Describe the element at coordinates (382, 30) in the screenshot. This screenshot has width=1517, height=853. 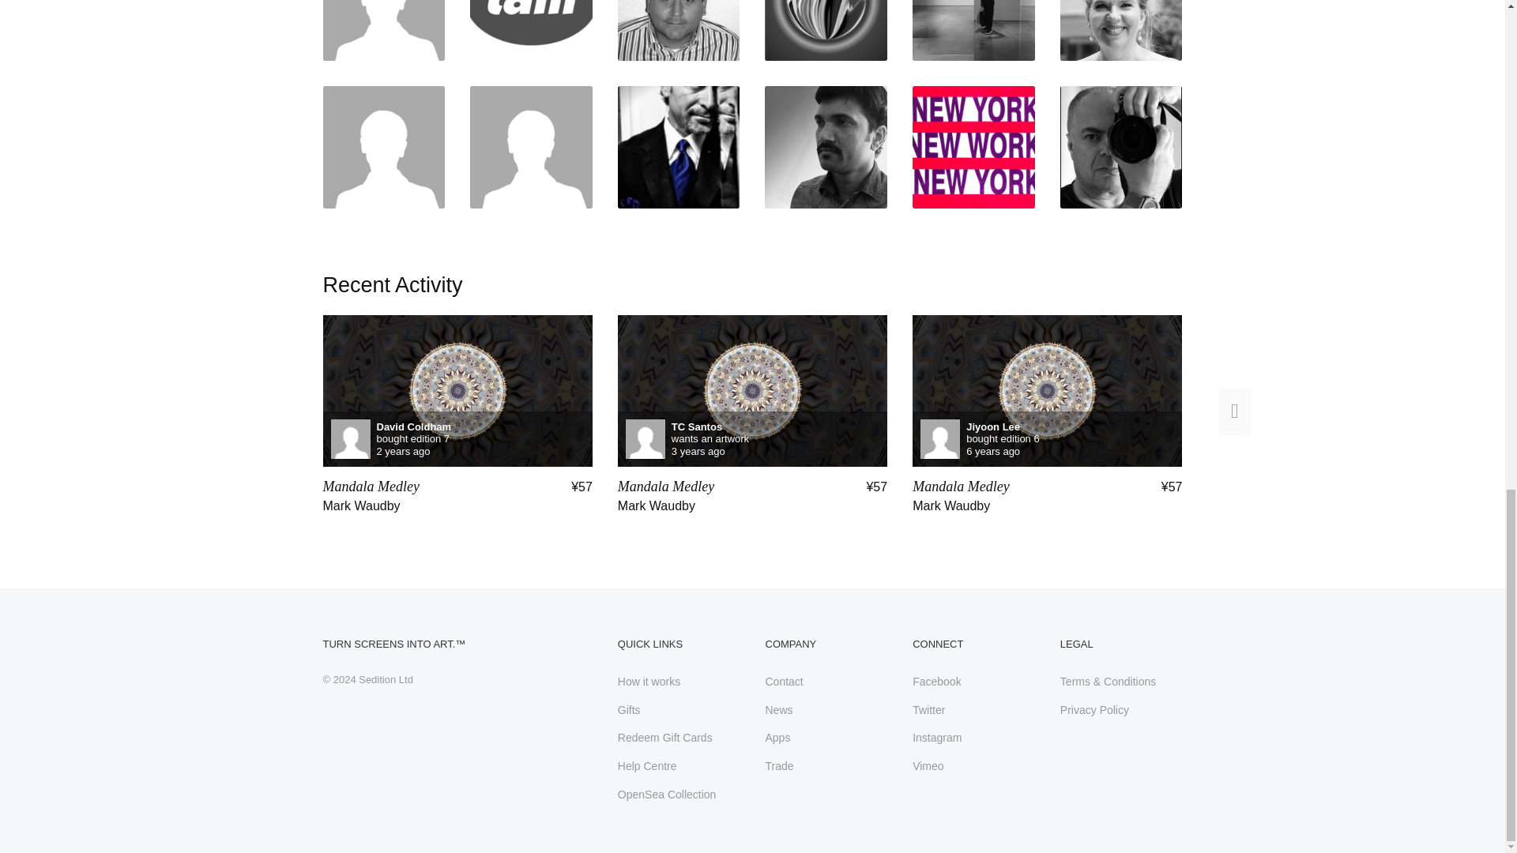
I see `Jungkook ` at that location.